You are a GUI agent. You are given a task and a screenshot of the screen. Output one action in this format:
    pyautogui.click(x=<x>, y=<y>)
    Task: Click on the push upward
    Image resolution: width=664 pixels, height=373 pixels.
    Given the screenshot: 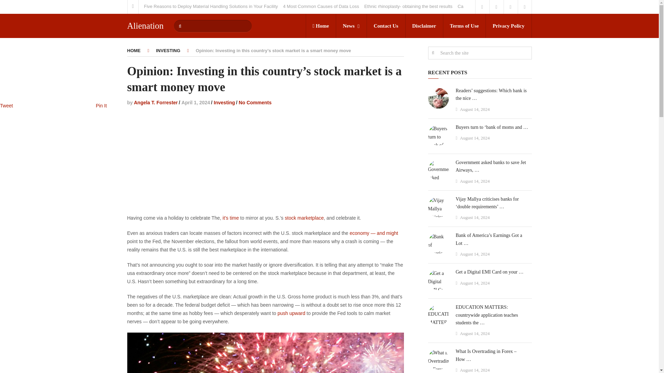 What is the action you would take?
    pyautogui.click(x=291, y=313)
    